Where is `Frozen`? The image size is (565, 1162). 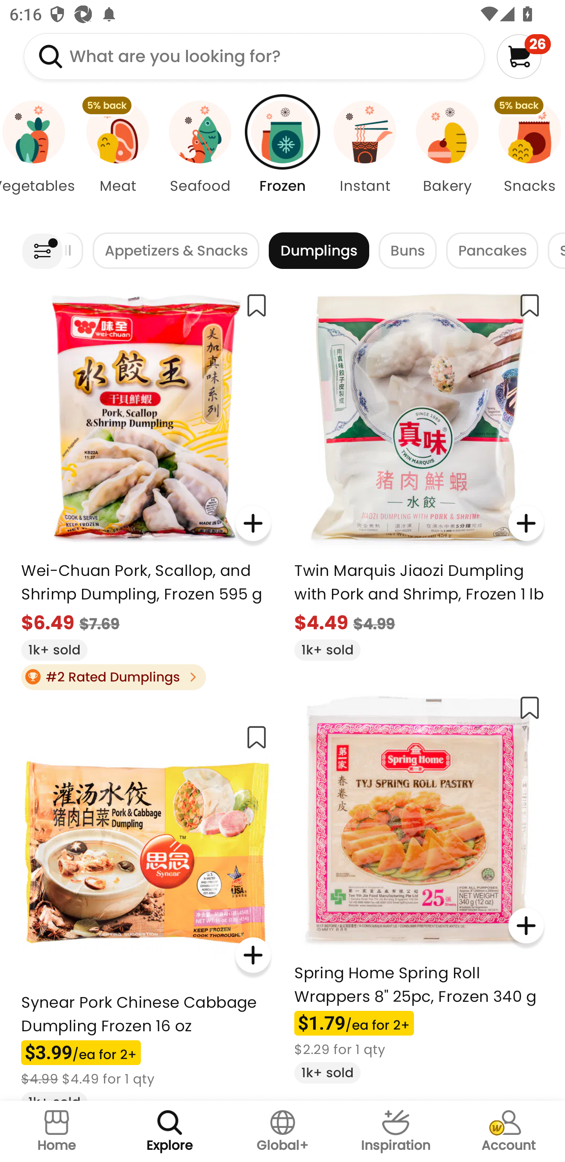
Frozen is located at coordinates (282, 159).